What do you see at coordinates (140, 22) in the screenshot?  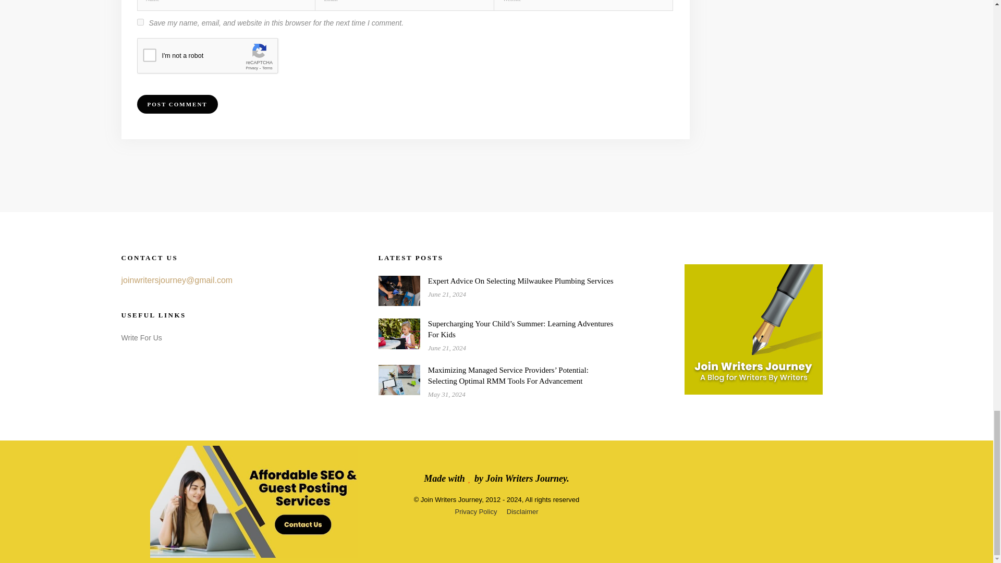 I see `yes` at bounding box center [140, 22].